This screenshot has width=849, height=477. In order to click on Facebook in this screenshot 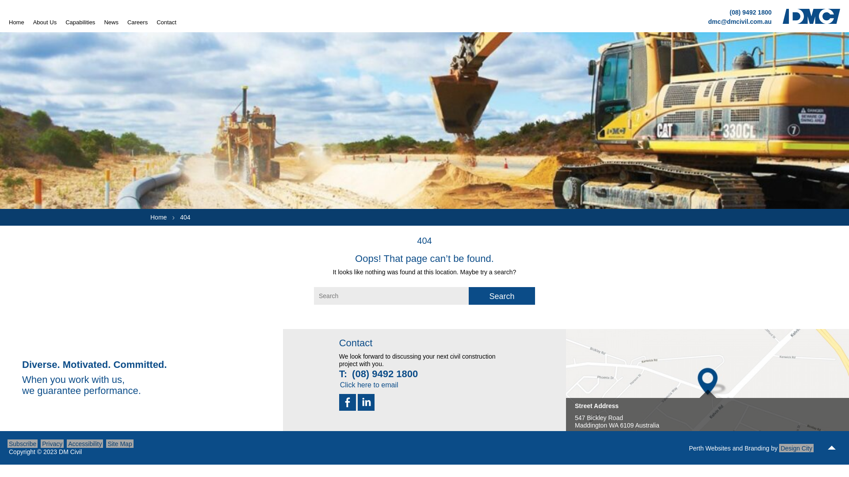, I will do `click(348, 402)`.